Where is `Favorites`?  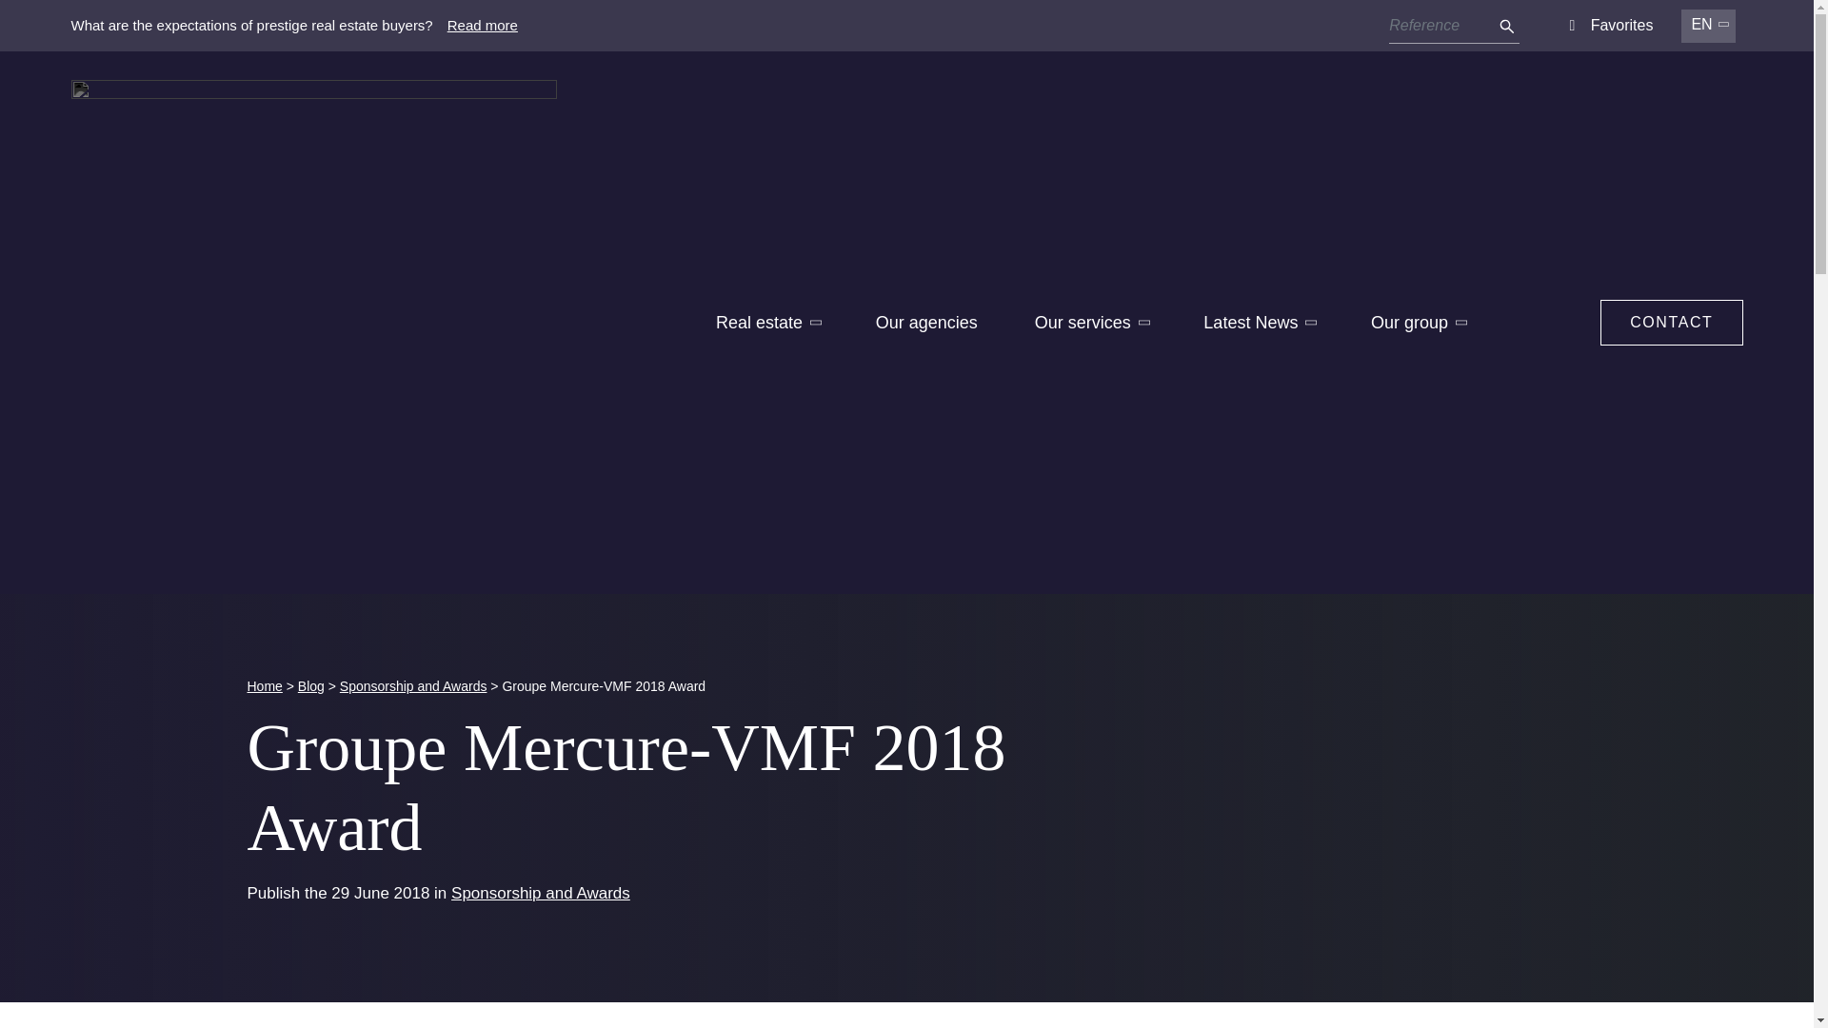 Favorites is located at coordinates (1606, 25).